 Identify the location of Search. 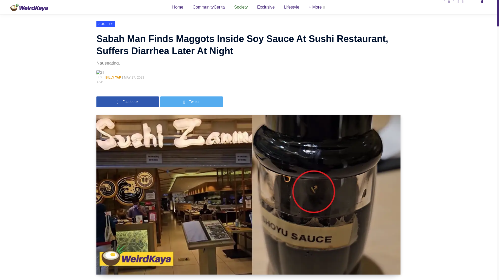
(479, 2).